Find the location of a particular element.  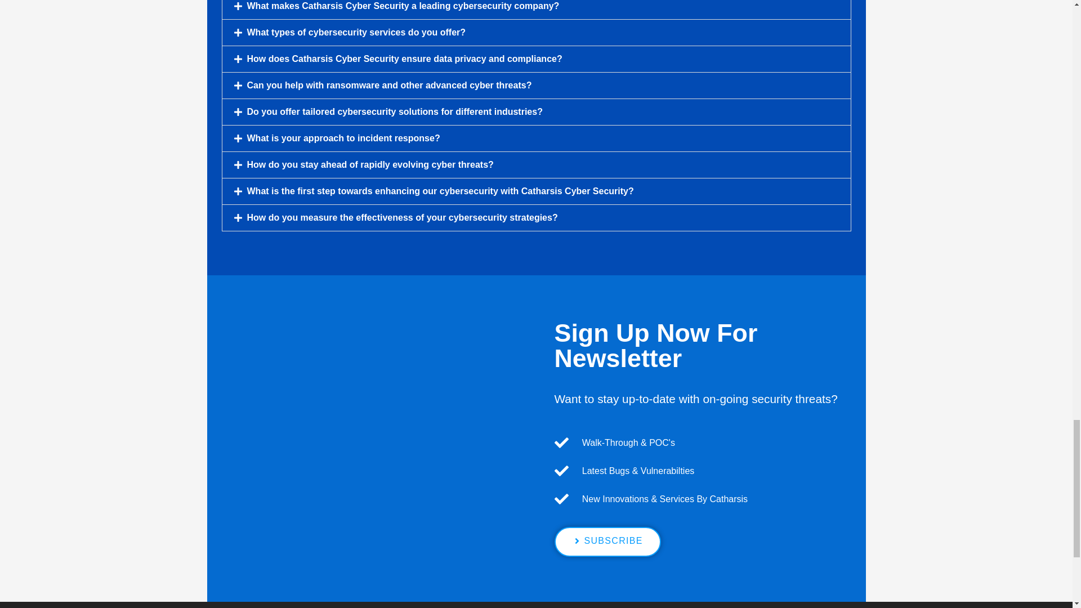

How do you stay ahead of rapidly evolving cyber threats? is located at coordinates (369, 164).